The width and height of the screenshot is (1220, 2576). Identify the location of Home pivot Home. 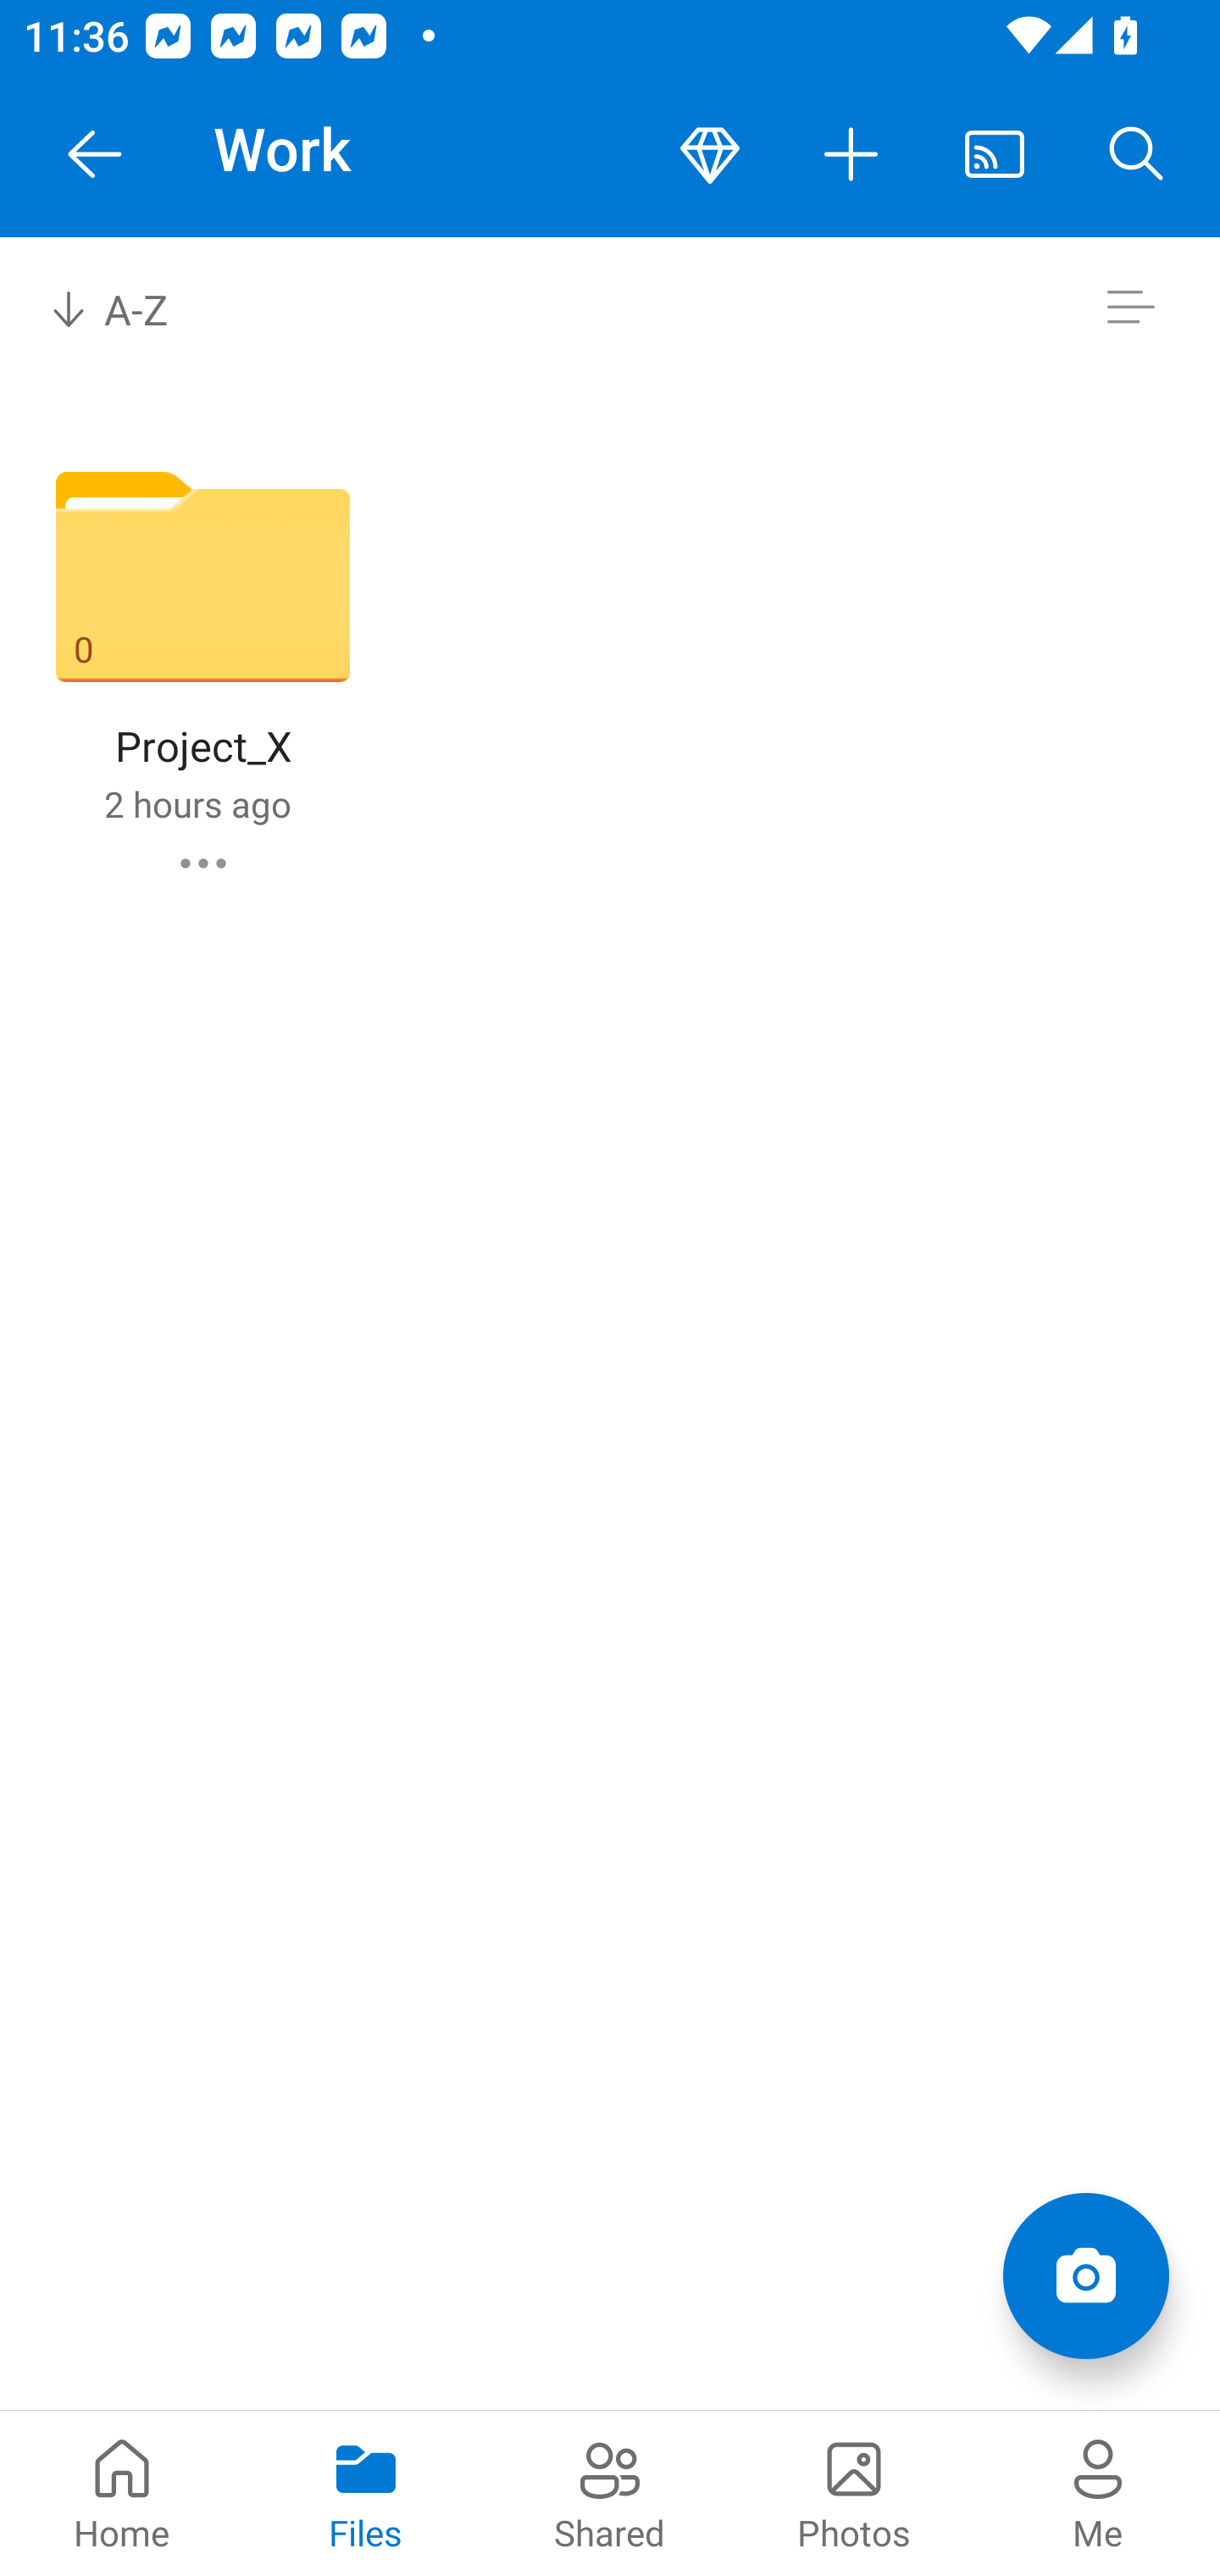
(122, 2493).